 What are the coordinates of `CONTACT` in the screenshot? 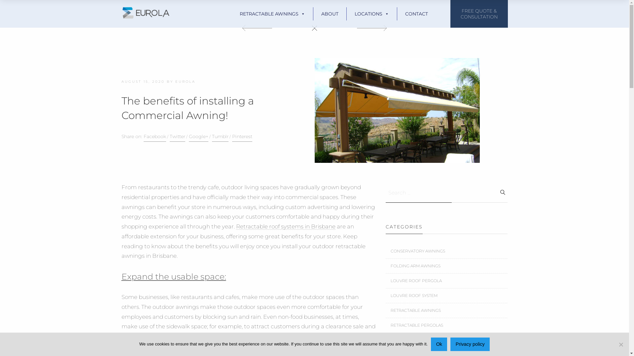 It's located at (417, 14).